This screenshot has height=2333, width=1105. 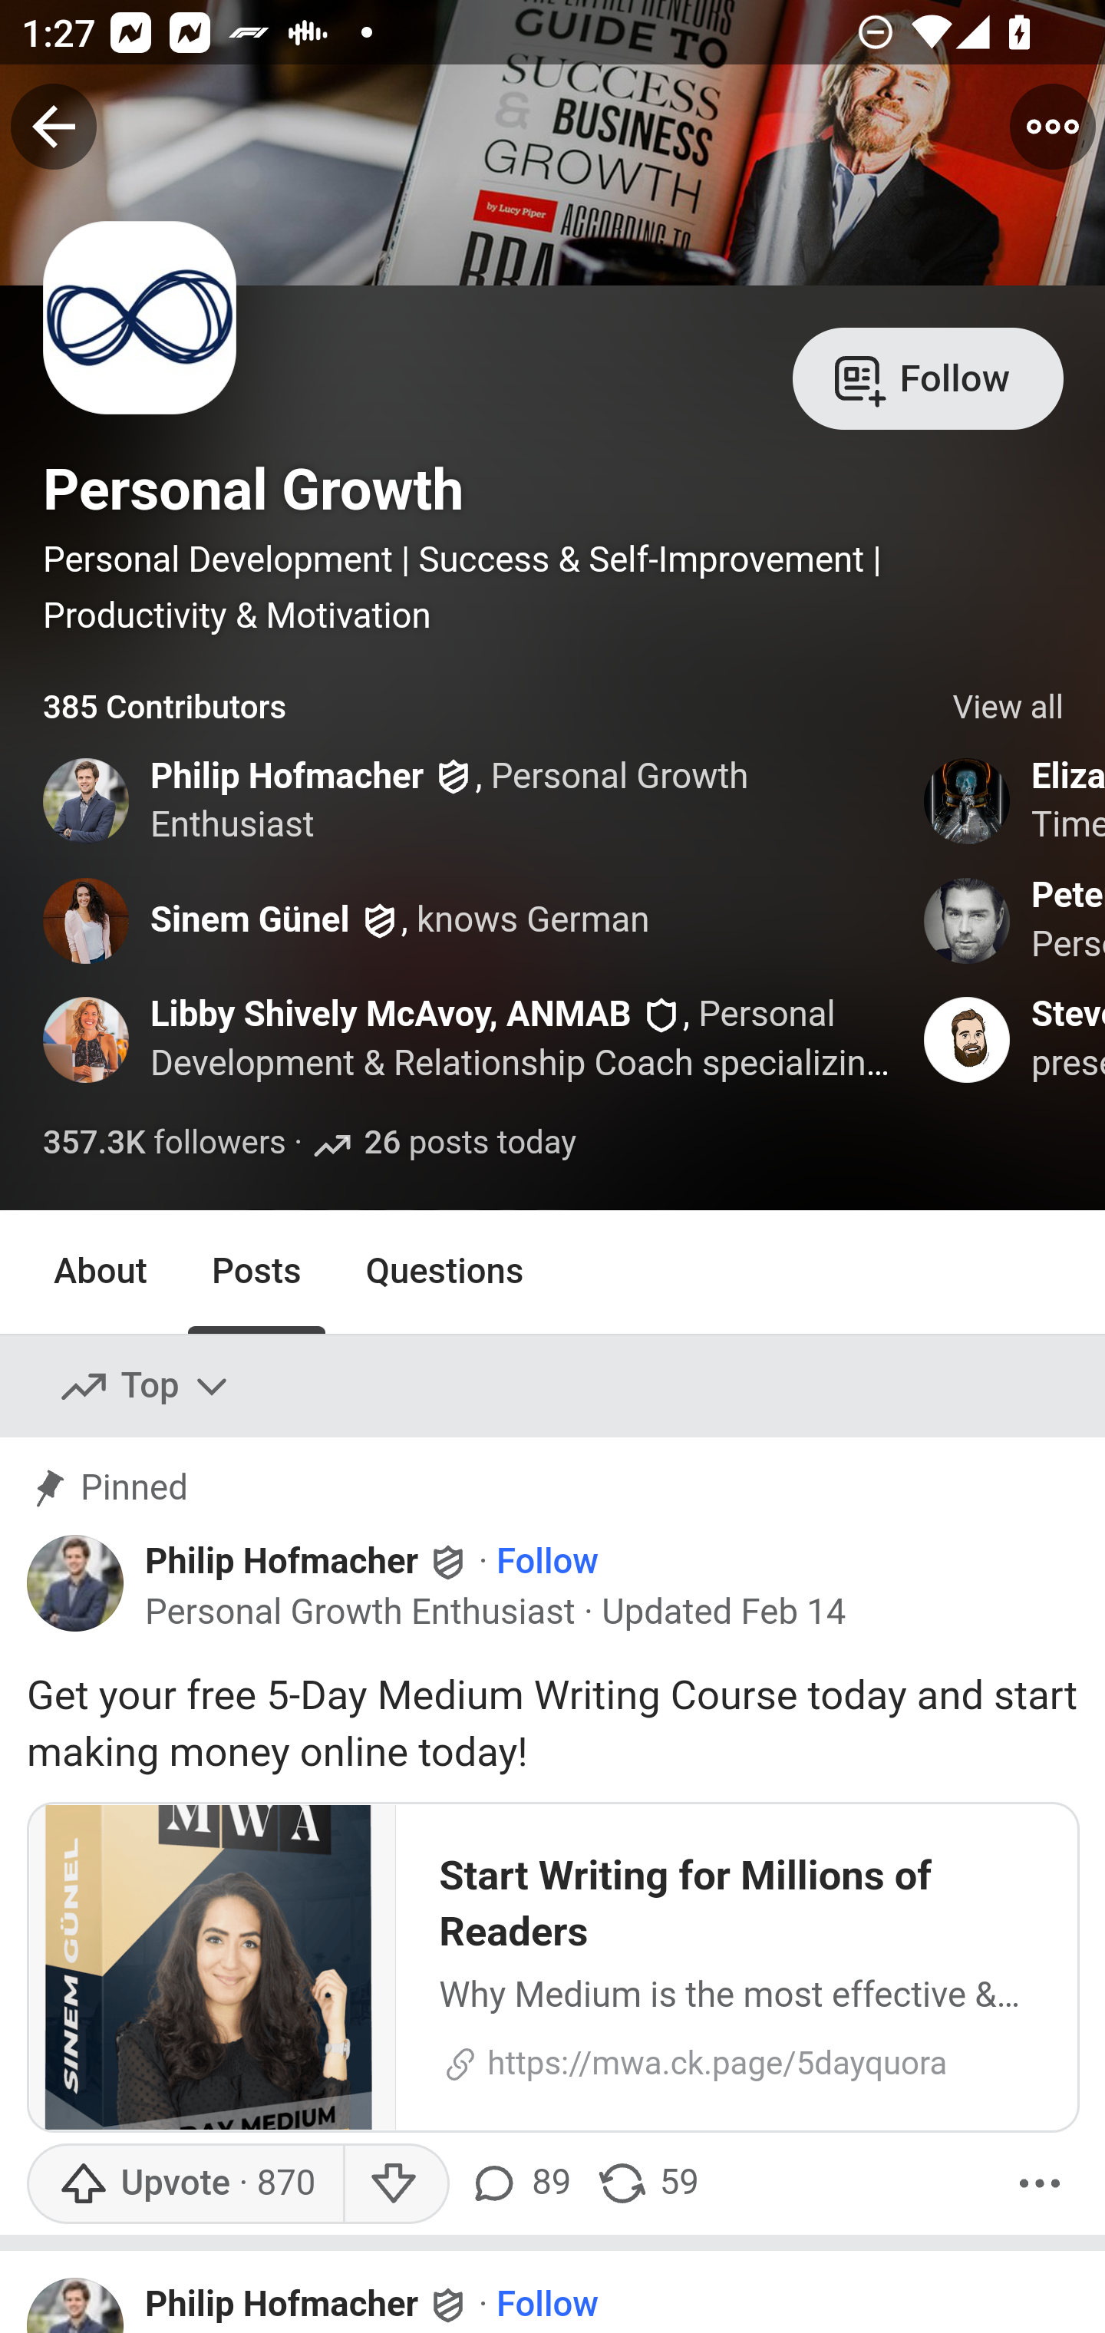 What do you see at coordinates (256, 1271) in the screenshot?
I see `Posts` at bounding box center [256, 1271].